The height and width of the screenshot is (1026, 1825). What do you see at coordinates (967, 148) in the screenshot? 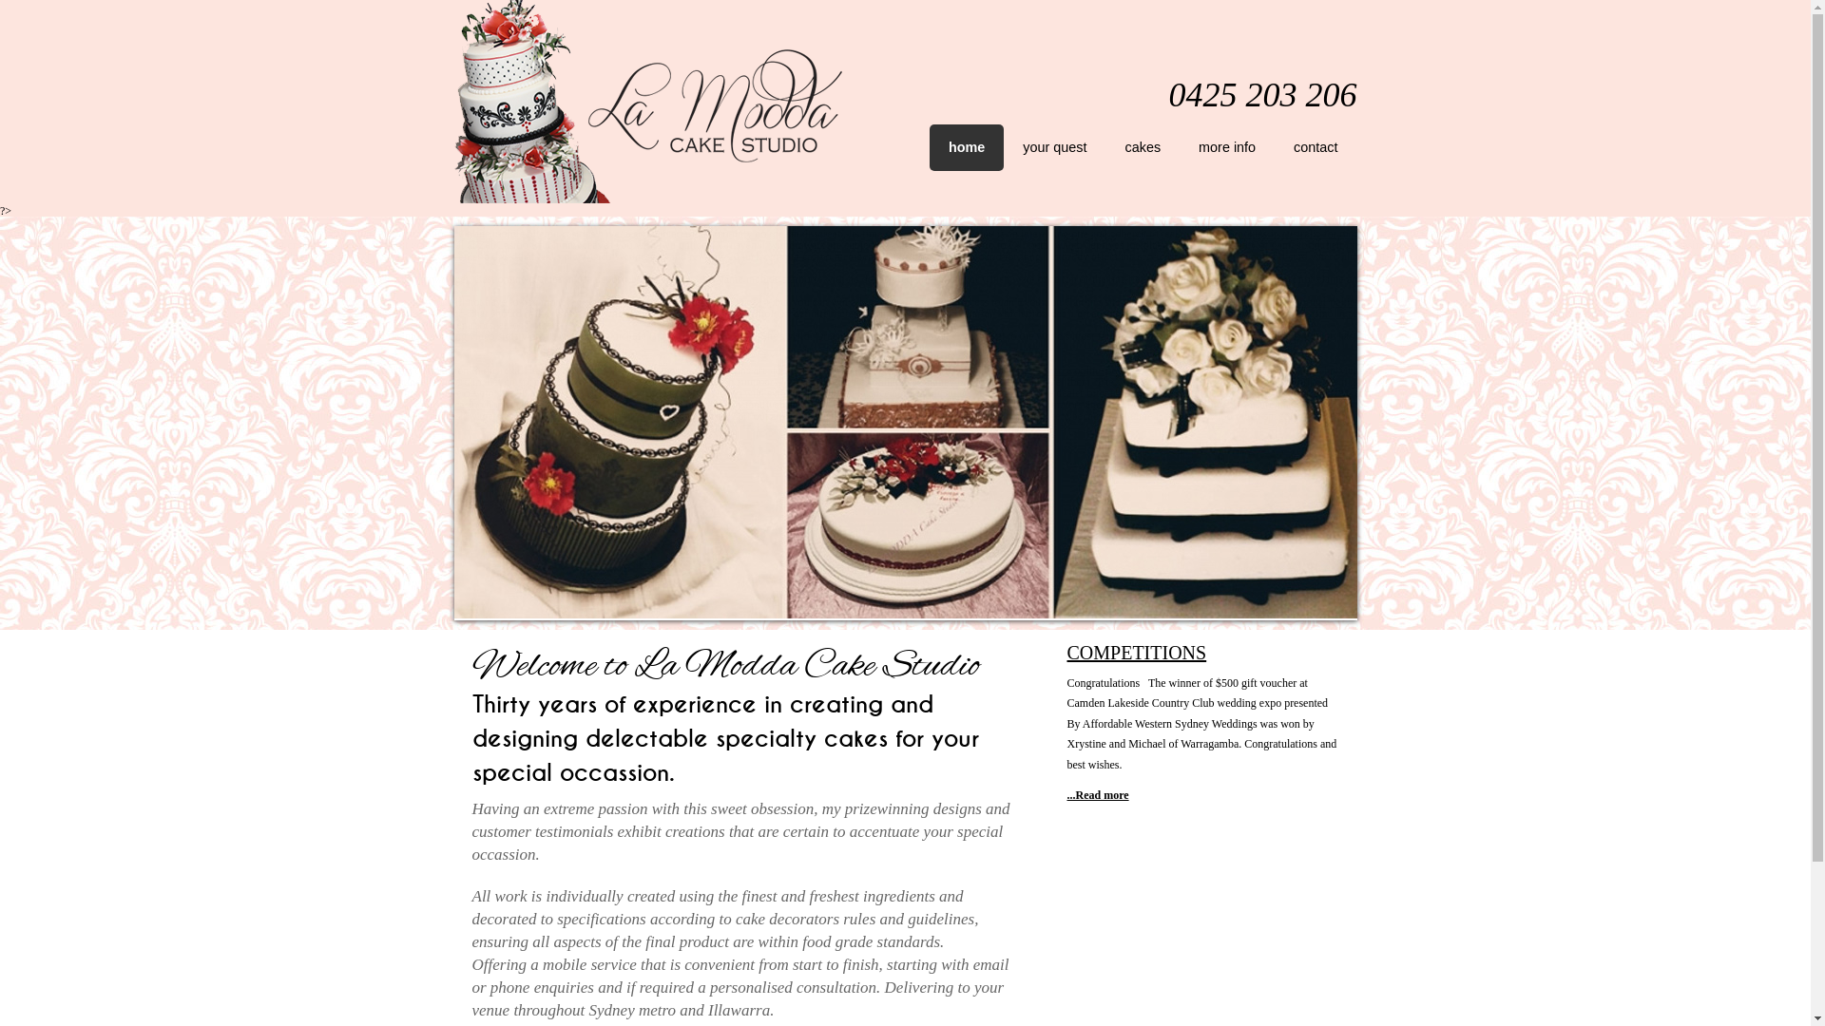
I see `home` at bounding box center [967, 148].